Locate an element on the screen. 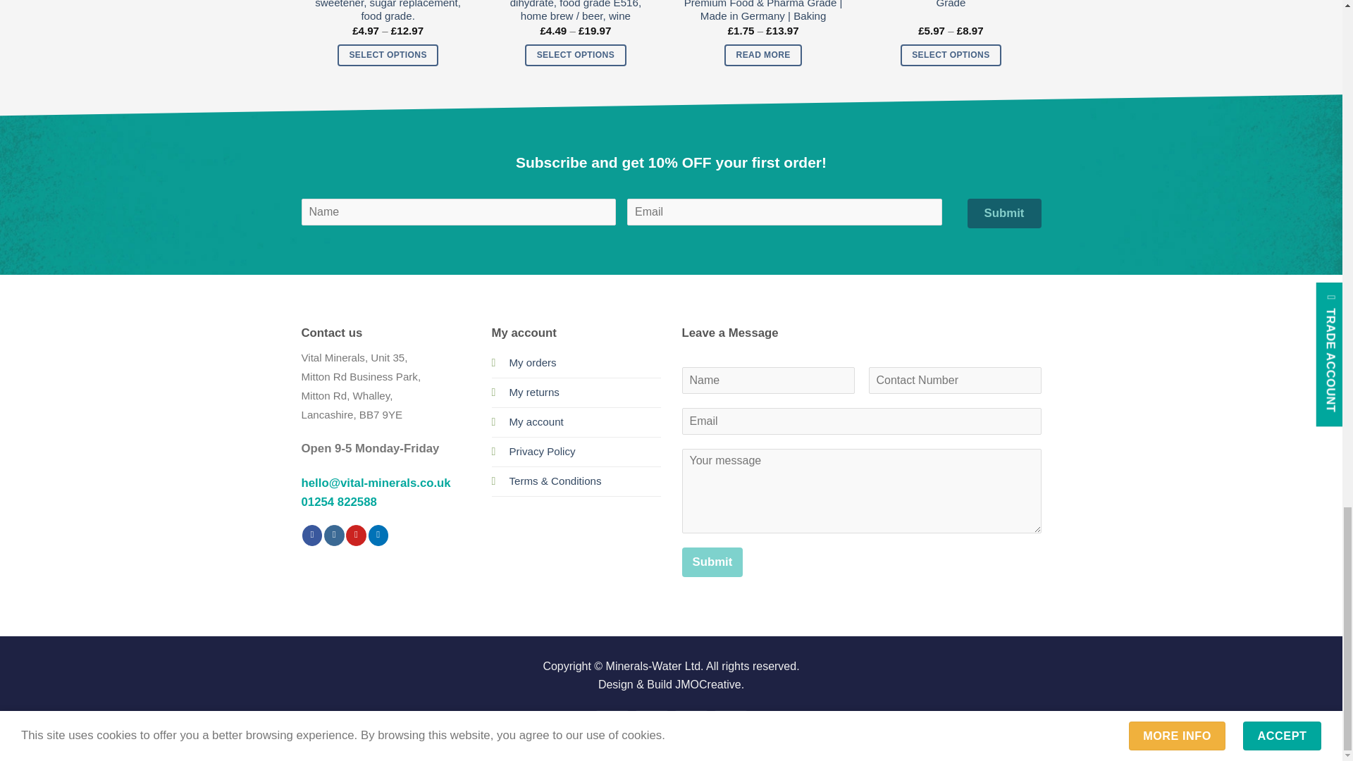 Image resolution: width=1353 pixels, height=761 pixels. Follow on Instagram is located at coordinates (334, 536).